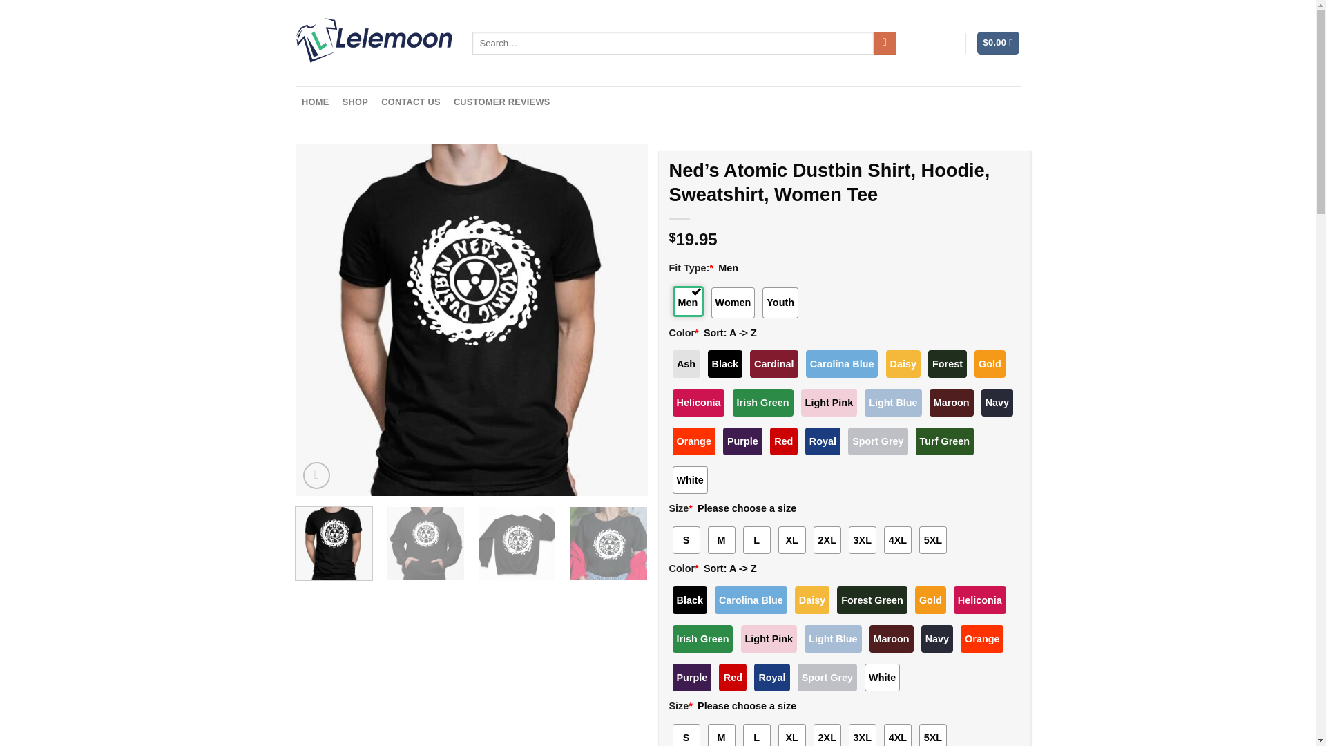  I want to click on Ned's Atomic Dustbin Shirt, Hoodie, Sweatshirt, Women Tee, so click(425, 545).